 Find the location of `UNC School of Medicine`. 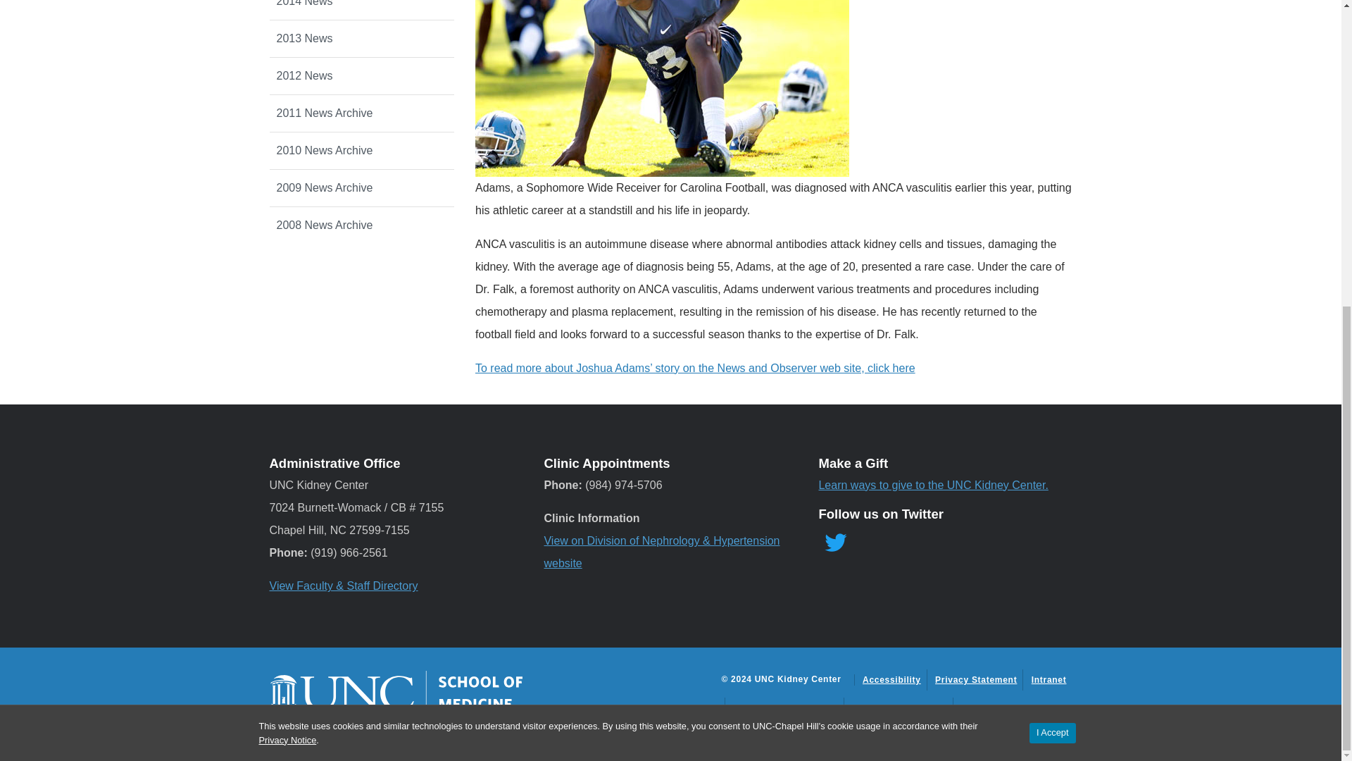

UNC School of Medicine is located at coordinates (396, 693).